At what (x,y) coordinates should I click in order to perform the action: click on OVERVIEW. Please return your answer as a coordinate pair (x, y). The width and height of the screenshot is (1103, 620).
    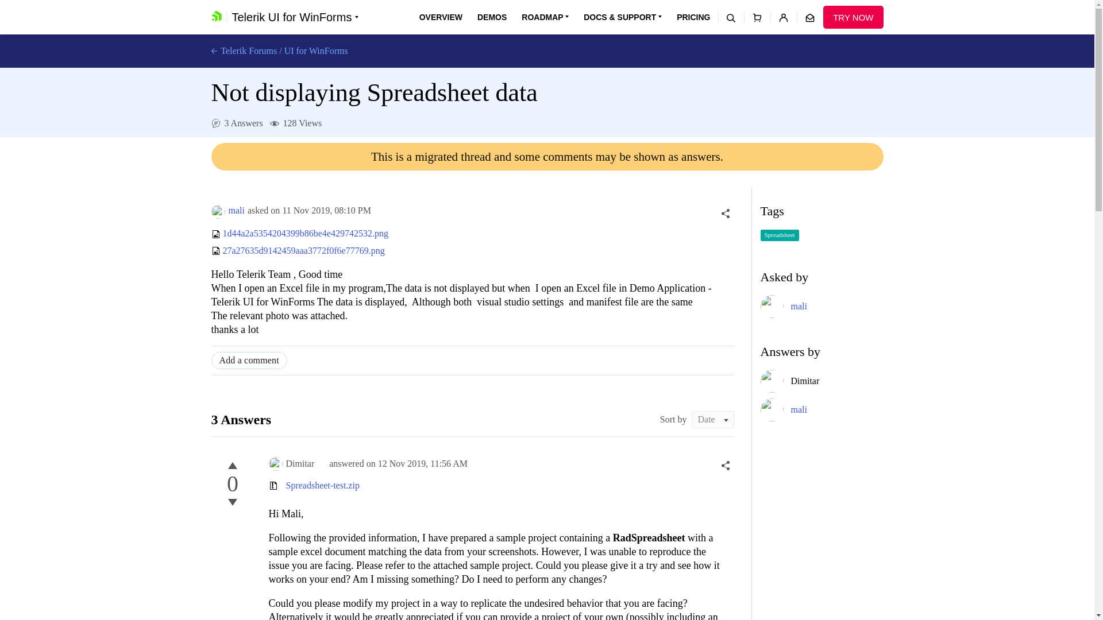
    Looking at the image, I should click on (440, 17).